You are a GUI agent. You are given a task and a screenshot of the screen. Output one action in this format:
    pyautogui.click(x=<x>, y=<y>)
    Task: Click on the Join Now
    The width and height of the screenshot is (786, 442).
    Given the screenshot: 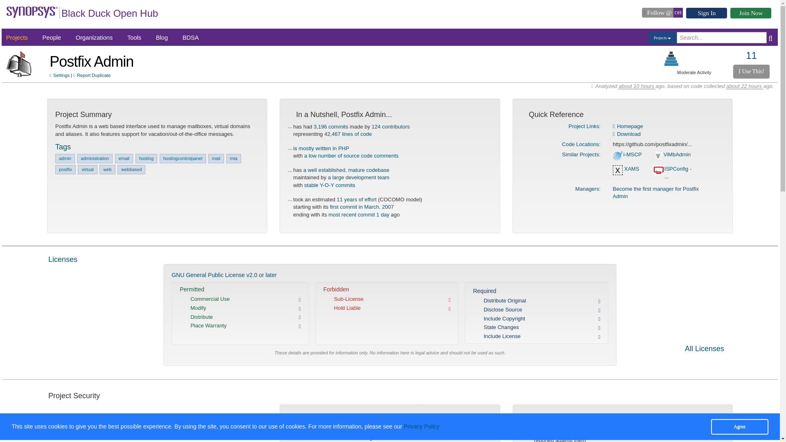 What is the action you would take?
    pyautogui.click(x=750, y=13)
    